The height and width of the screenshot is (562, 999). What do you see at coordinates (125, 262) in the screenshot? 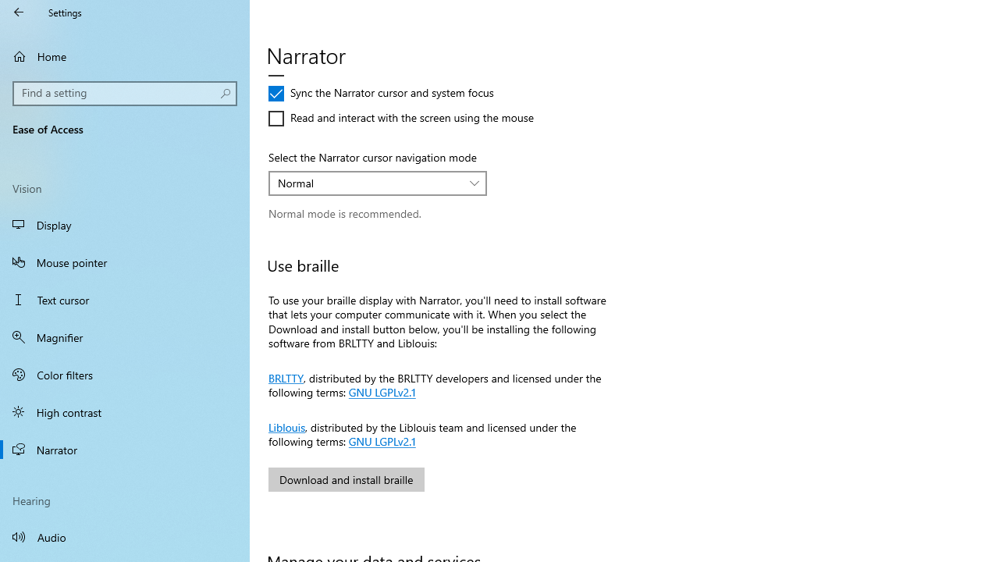
I see `Mouse pointer` at bounding box center [125, 262].